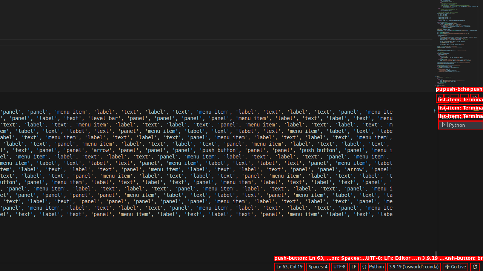 This screenshot has height=271, width=483. I want to click on Hide Panel, so click(474, 98).